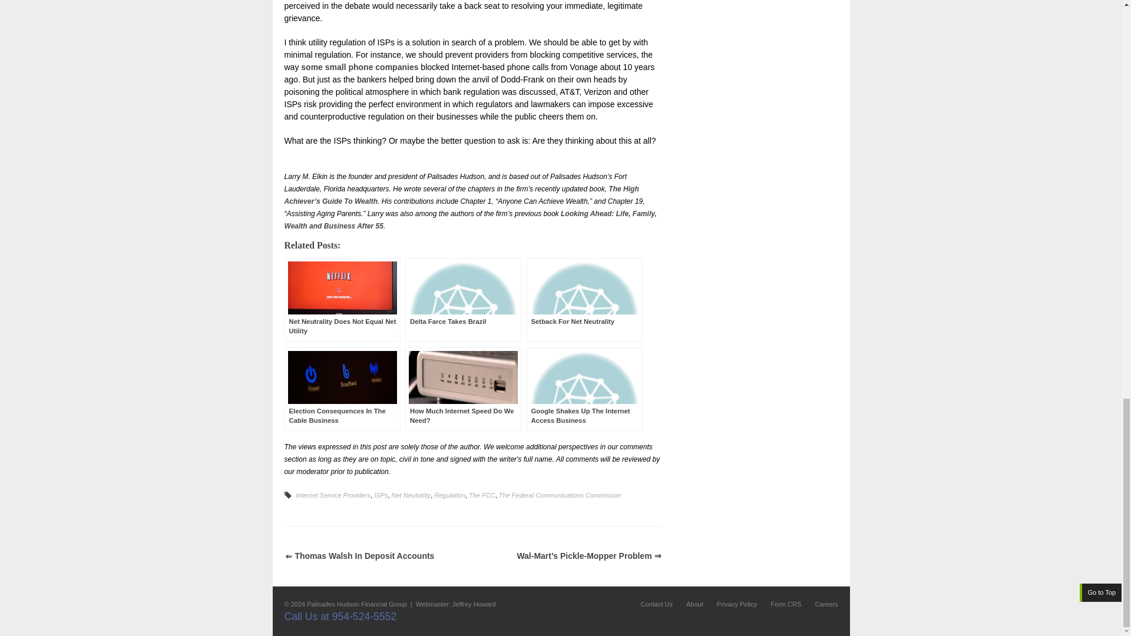 The width and height of the screenshot is (1131, 636). Describe the element at coordinates (469, 220) in the screenshot. I see `Looking Ahead: Life, Family, Wealth and Business After 55` at that location.